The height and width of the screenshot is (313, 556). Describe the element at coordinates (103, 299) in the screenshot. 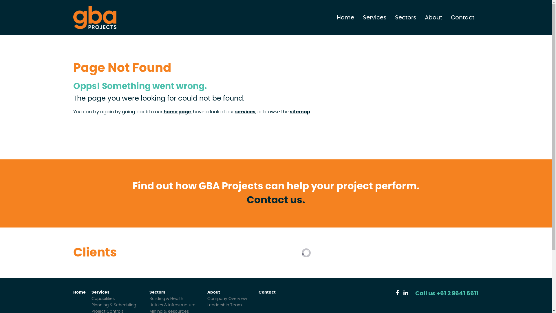

I see `Capabilities` at that location.